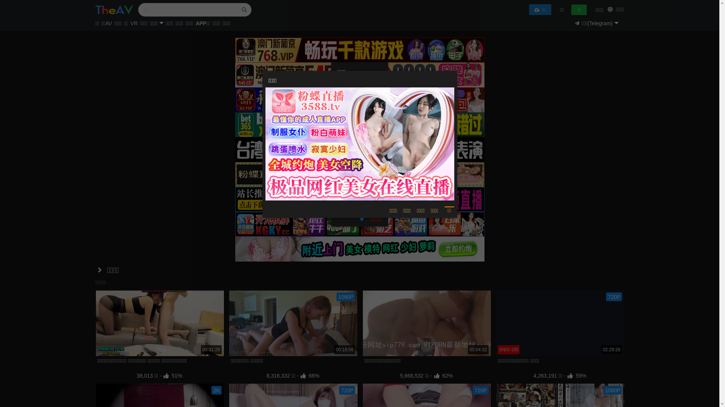 The height and width of the screenshot is (407, 725). I want to click on VR, so click(134, 25).